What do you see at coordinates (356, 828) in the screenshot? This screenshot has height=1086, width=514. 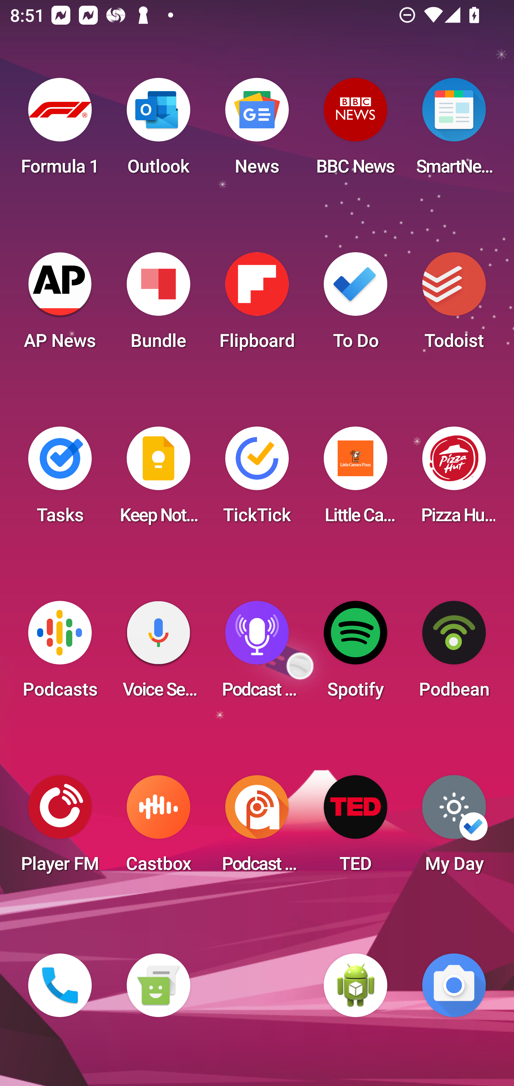 I see `TED` at bounding box center [356, 828].